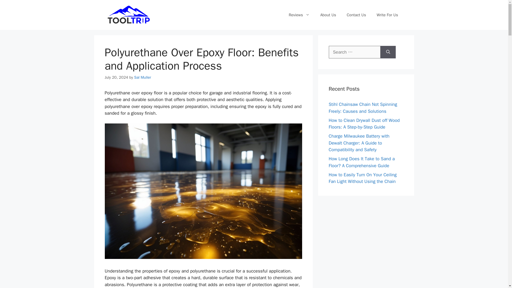 This screenshot has height=288, width=512. Describe the element at coordinates (356, 15) in the screenshot. I see `Contact Us` at that location.